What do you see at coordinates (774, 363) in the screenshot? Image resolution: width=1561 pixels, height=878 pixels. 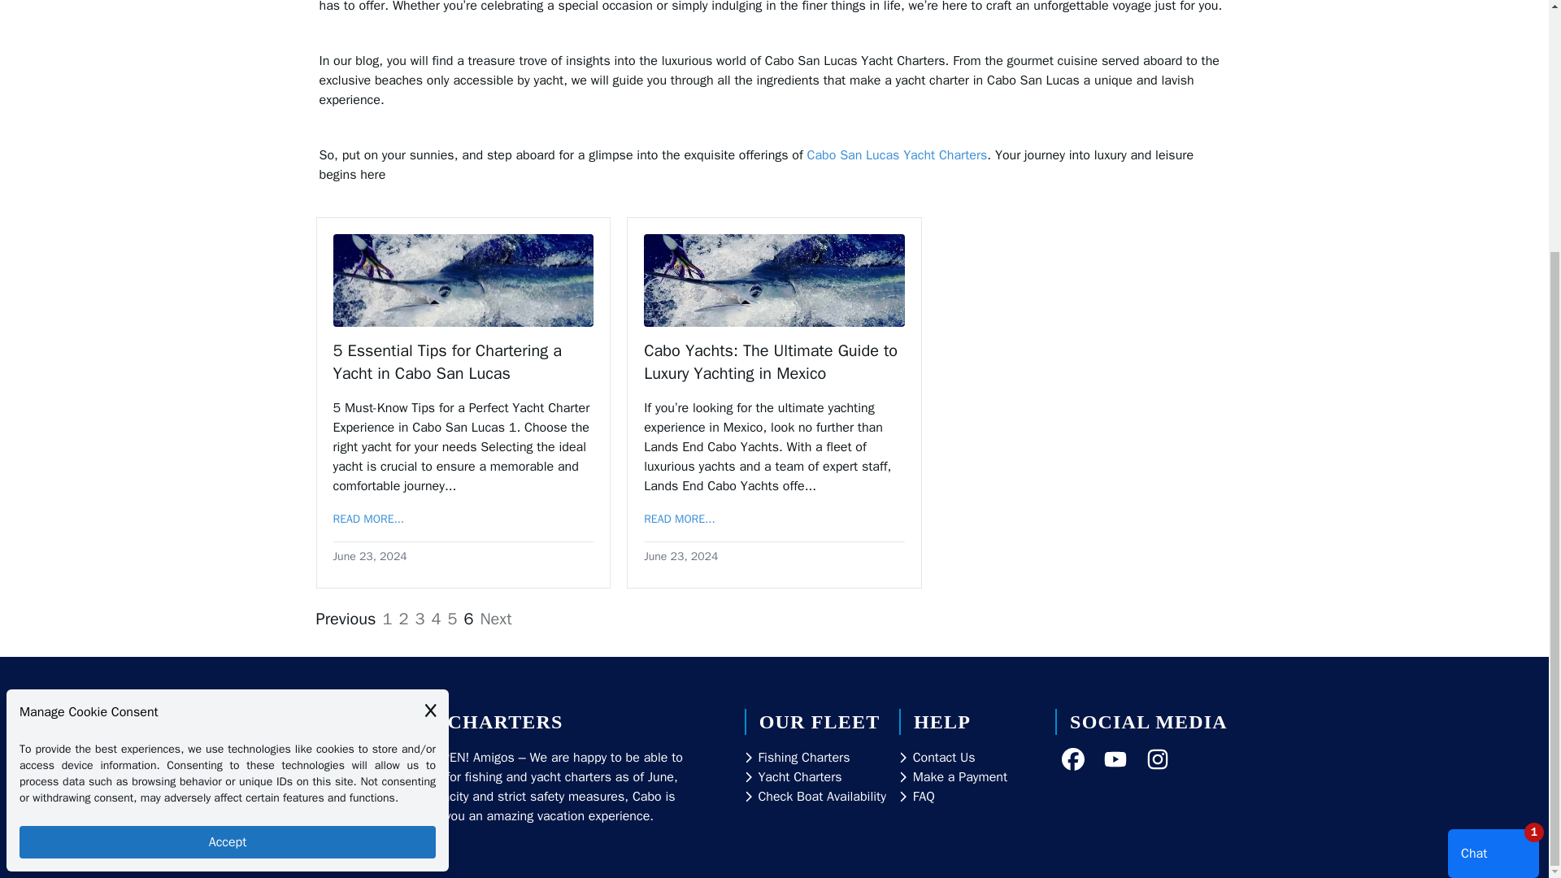 I see `Cabo Yachts: The Ultimate Guide to Luxury Yachting in Mexico` at bounding box center [774, 363].